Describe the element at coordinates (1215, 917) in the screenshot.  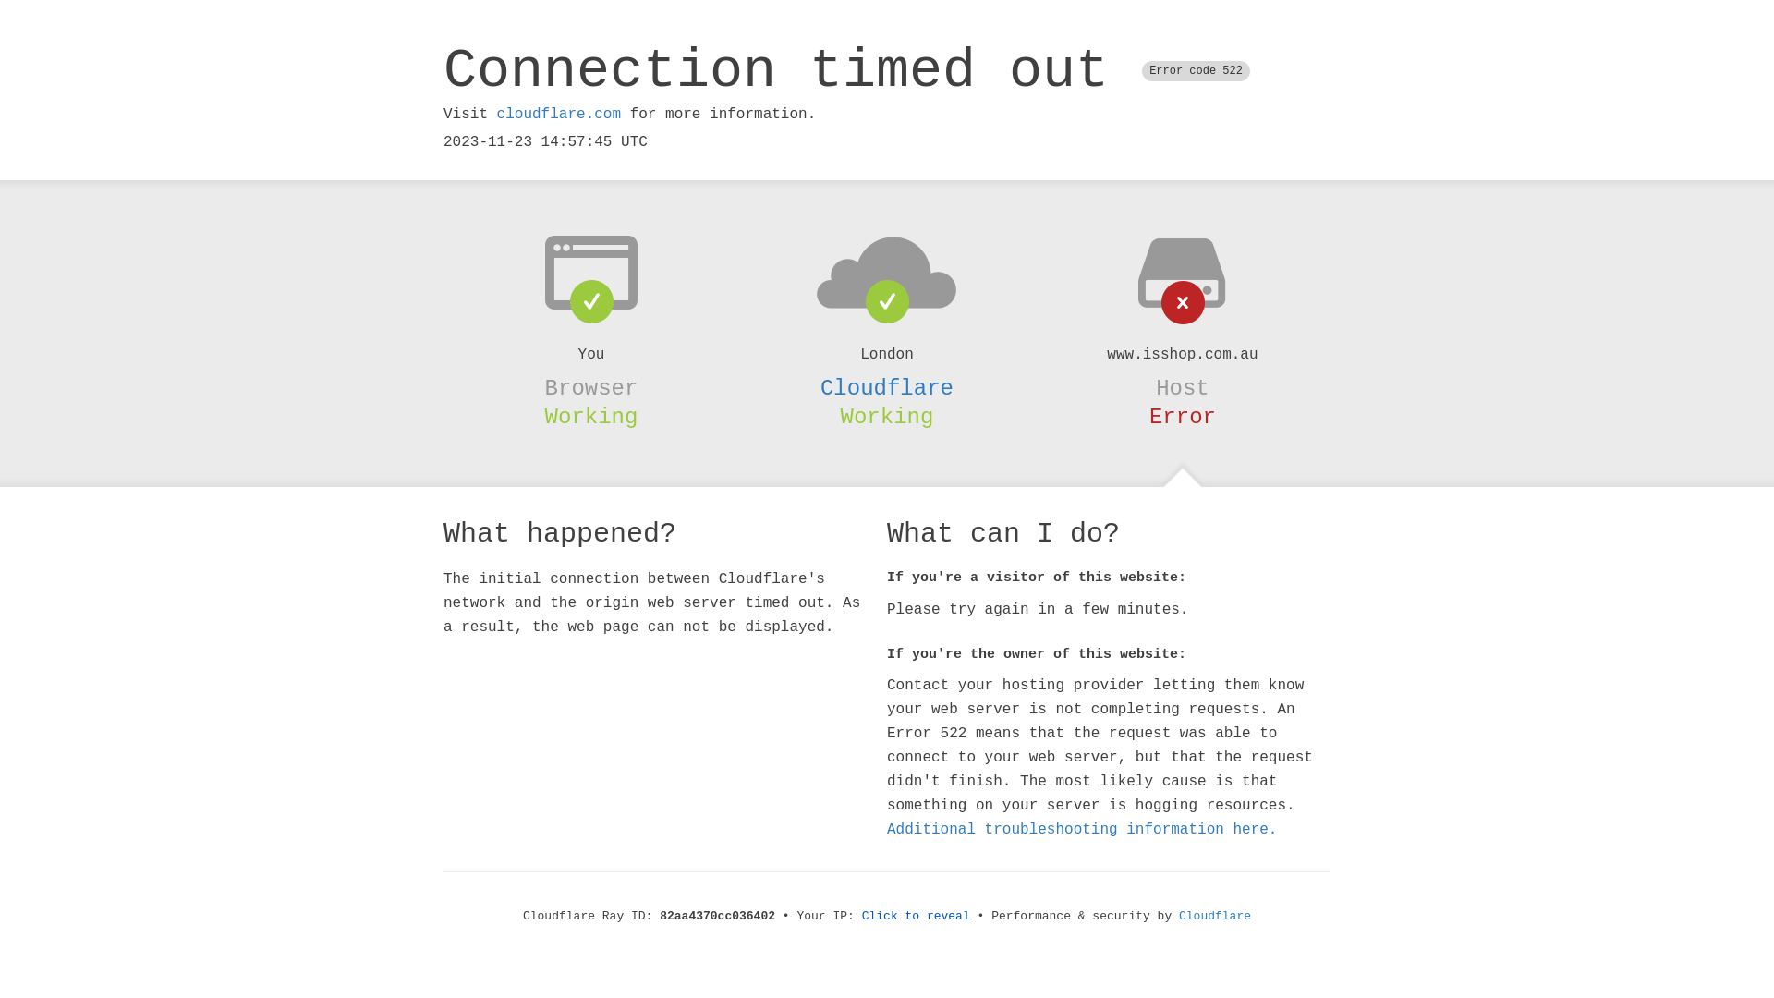
I see `Cloudflare` at that location.